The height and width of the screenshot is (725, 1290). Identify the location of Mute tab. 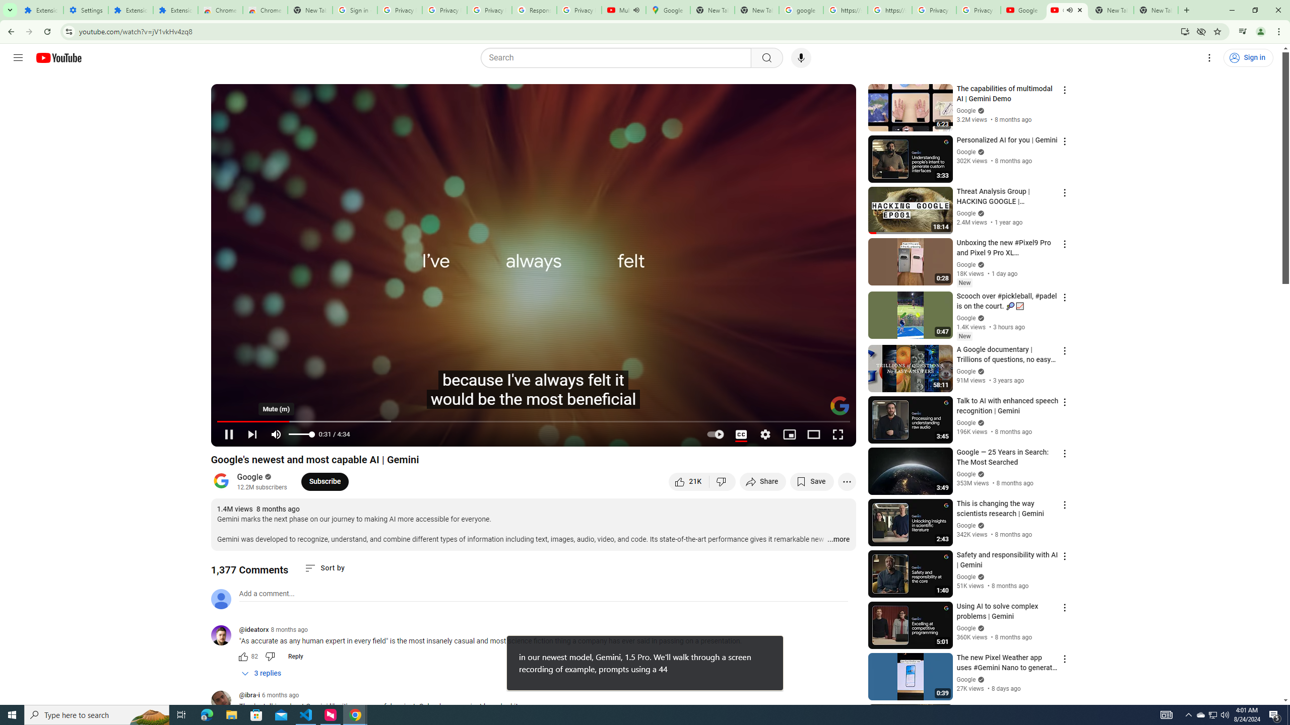
(1069, 10).